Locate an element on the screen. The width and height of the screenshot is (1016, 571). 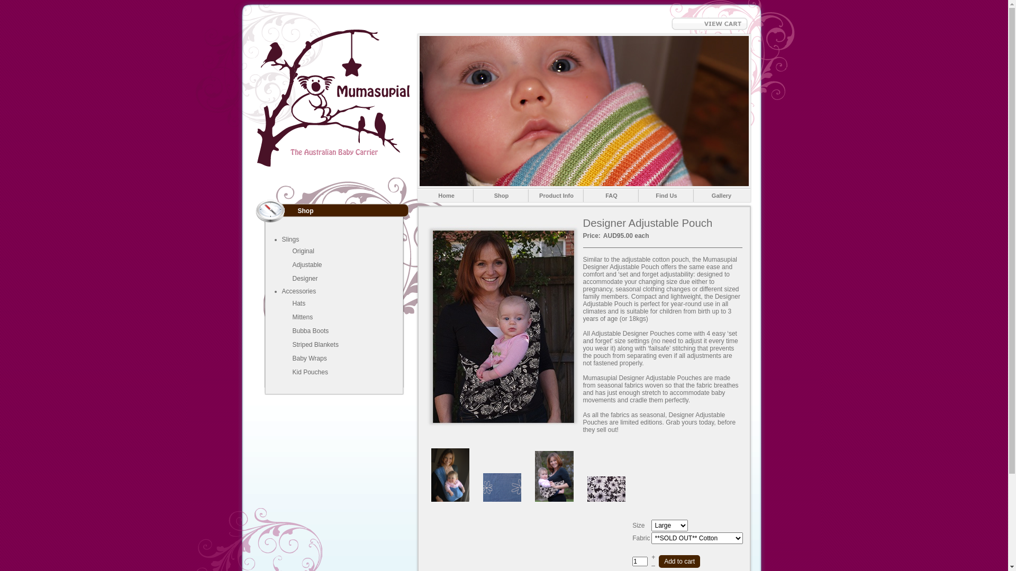
Adjustable is located at coordinates (307, 265).